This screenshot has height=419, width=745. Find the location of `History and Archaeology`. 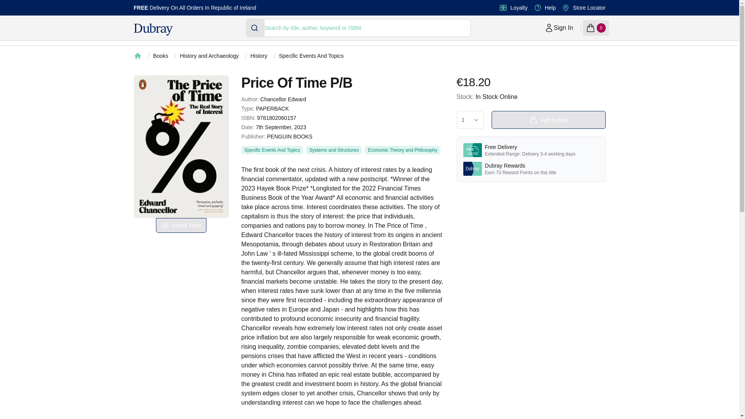

History and Archaeology is located at coordinates (595, 28).